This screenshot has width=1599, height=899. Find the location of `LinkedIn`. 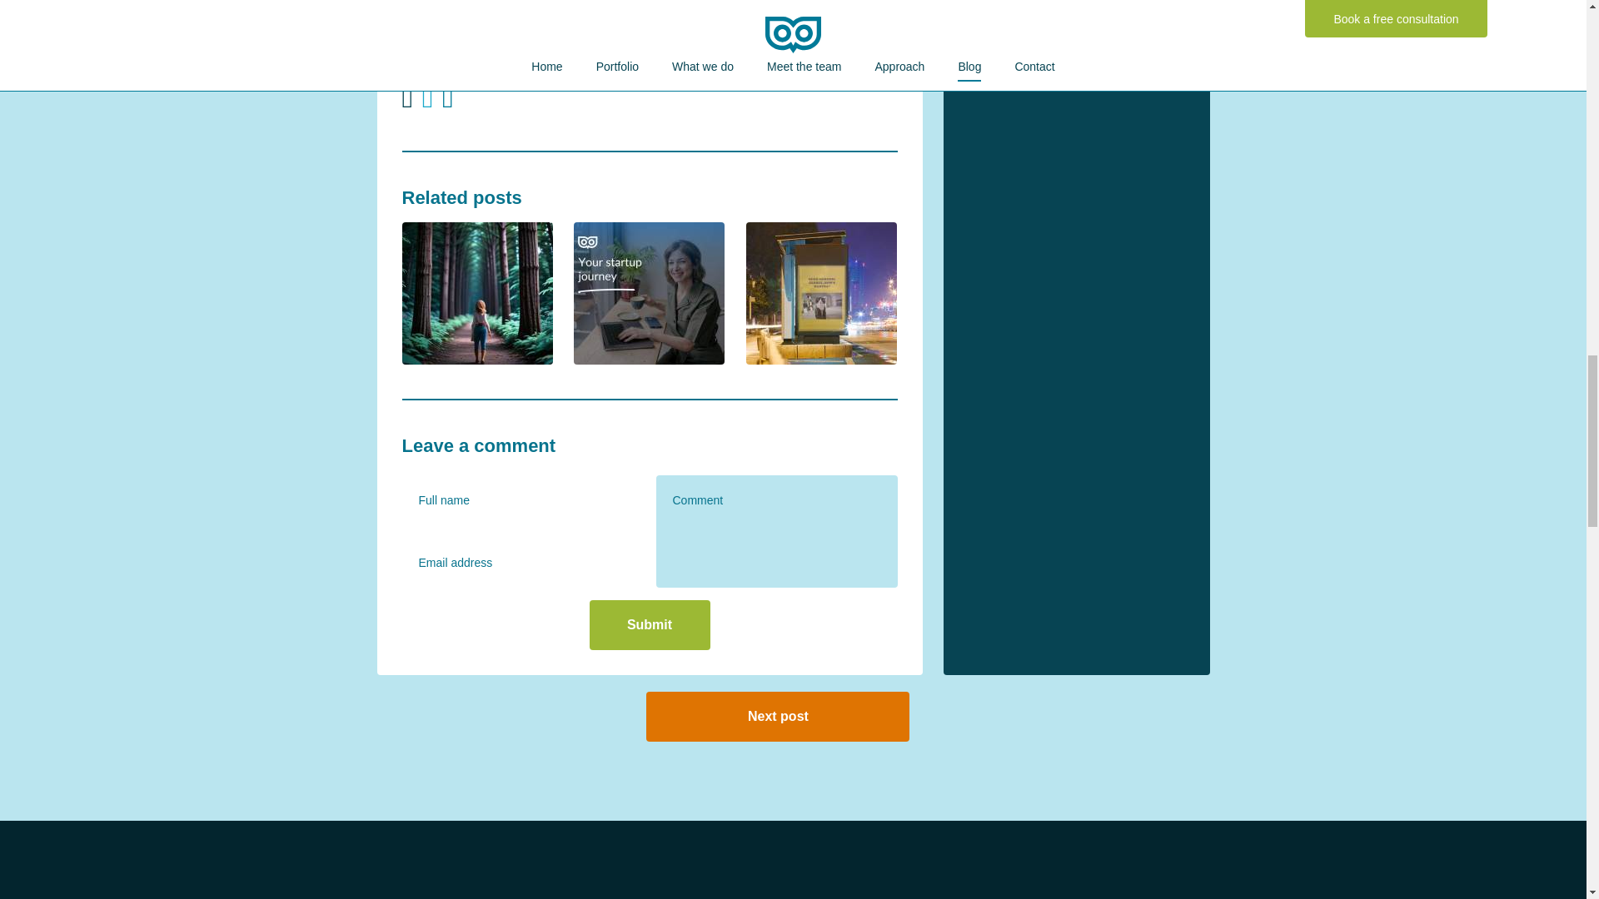

LinkedIn is located at coordinates (495, 49).